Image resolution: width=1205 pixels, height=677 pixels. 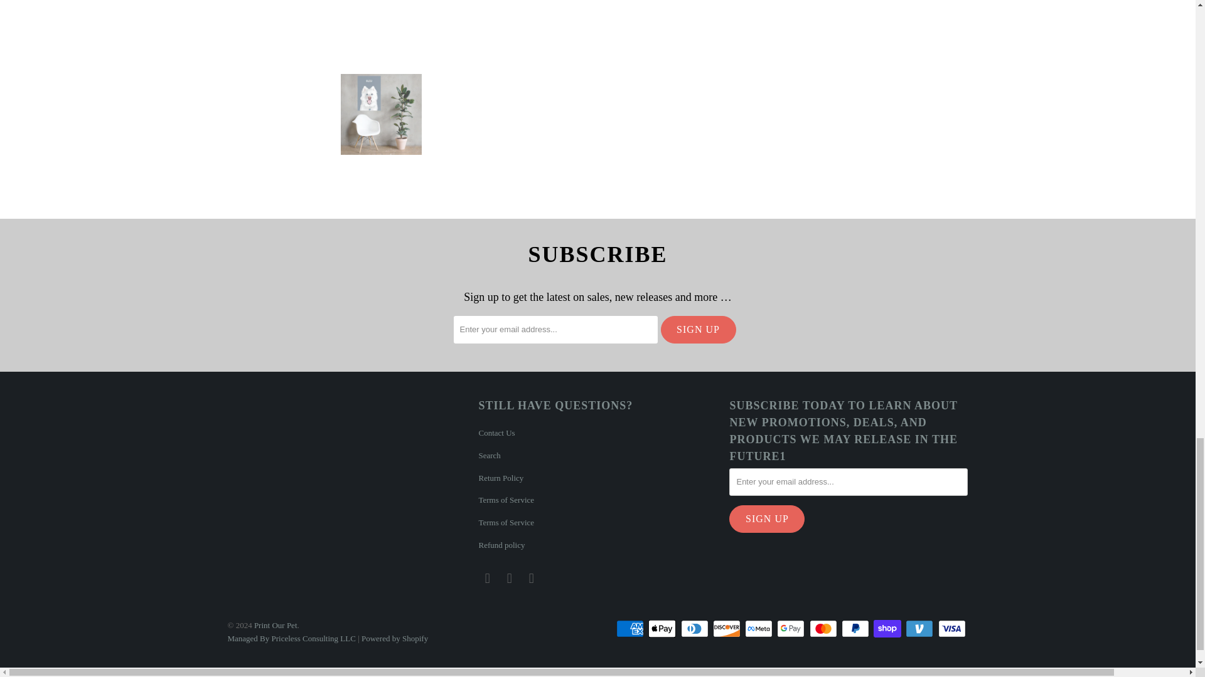 I want to click on Apple Pay, so click(x=663, y=629).